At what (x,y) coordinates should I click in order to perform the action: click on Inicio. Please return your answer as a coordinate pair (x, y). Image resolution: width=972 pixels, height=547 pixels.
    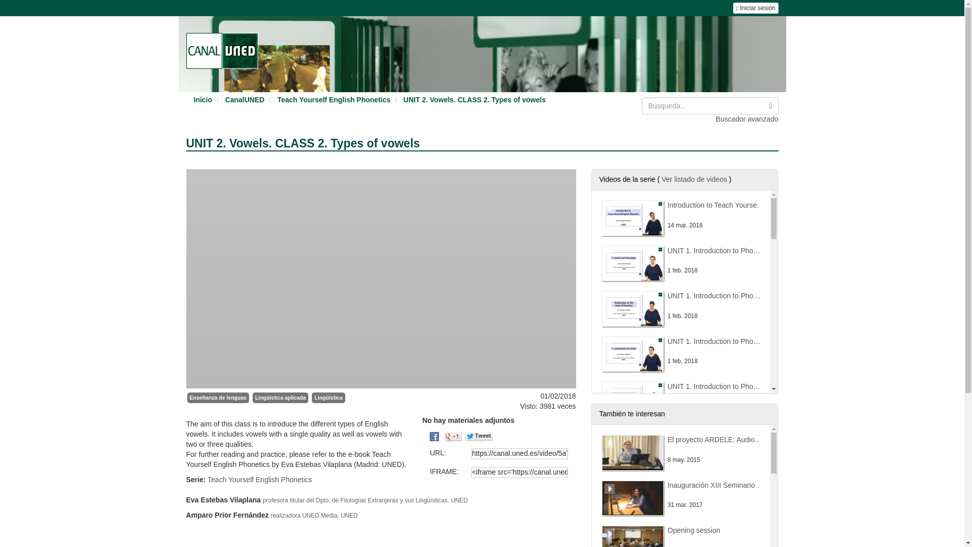
    Looking at the image, I should click on (202, 100).